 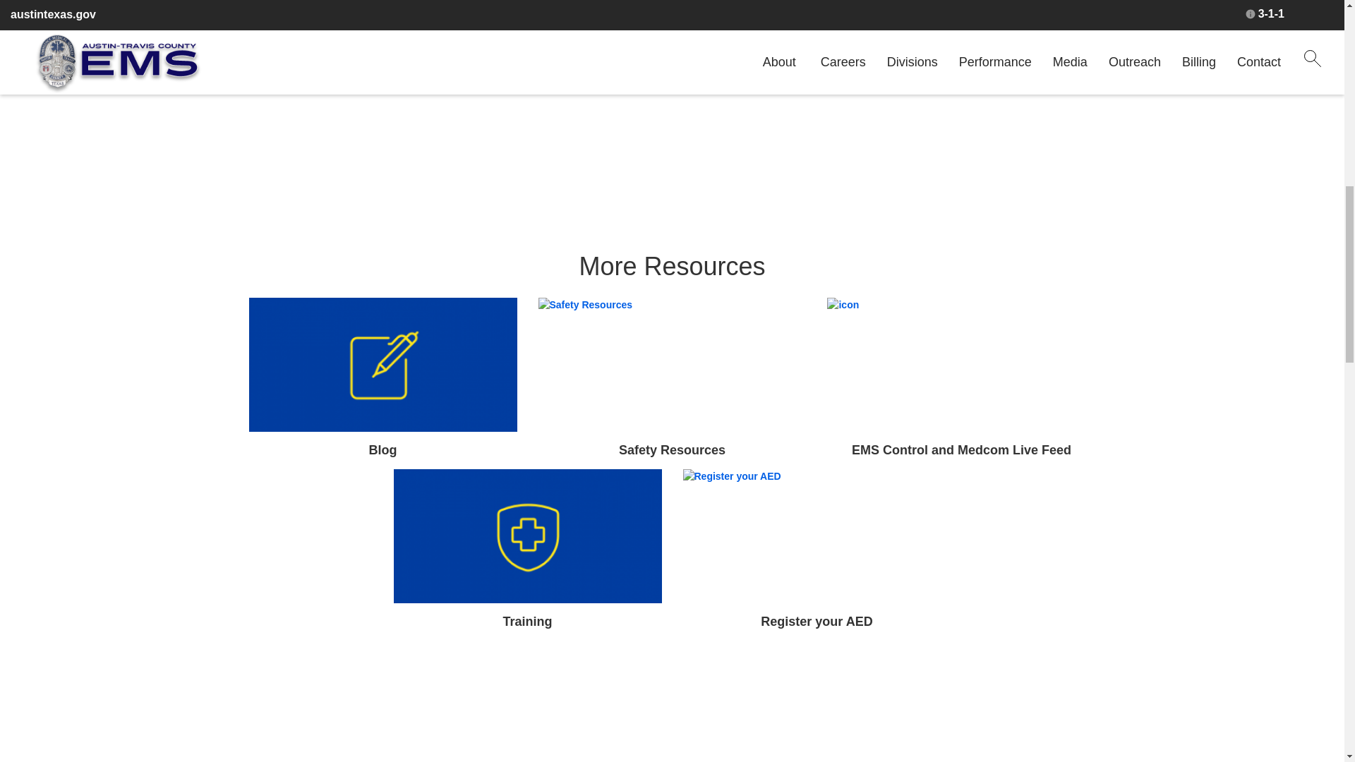 What do you see at coordinates (816, 621) in the screenshot?
I see `Register your AED` at bounding box center [816, 621].